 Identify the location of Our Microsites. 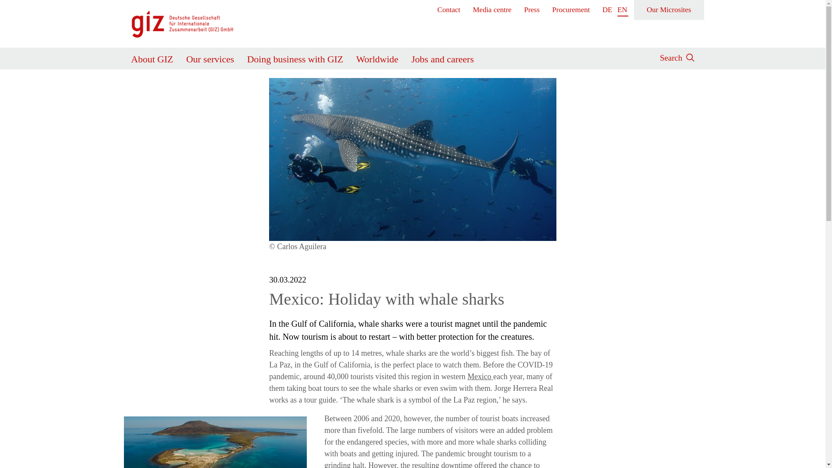
(669, 10).